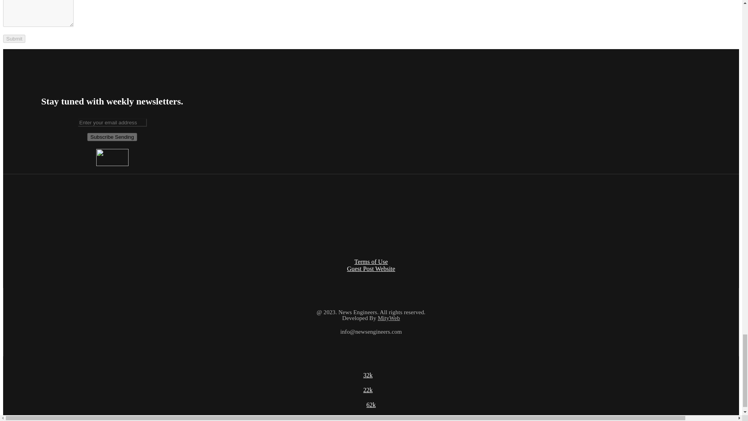 The height and width of the screenshot is (421, 748). What do you see at coordinates (371, 405) in the screenshot?
I see `62k` at bounding box center [371, 405].